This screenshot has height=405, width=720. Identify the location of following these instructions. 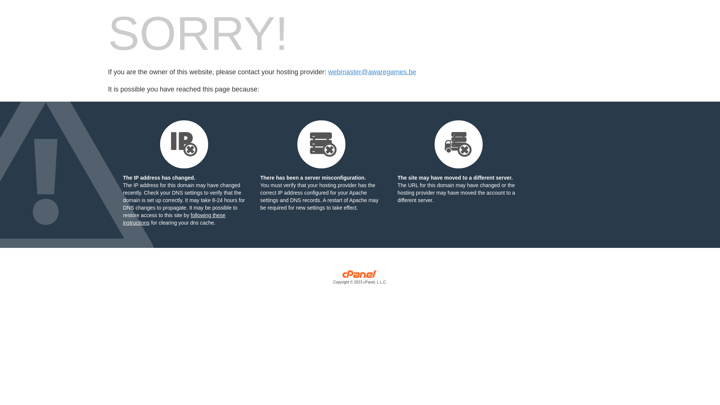
(174, 219).